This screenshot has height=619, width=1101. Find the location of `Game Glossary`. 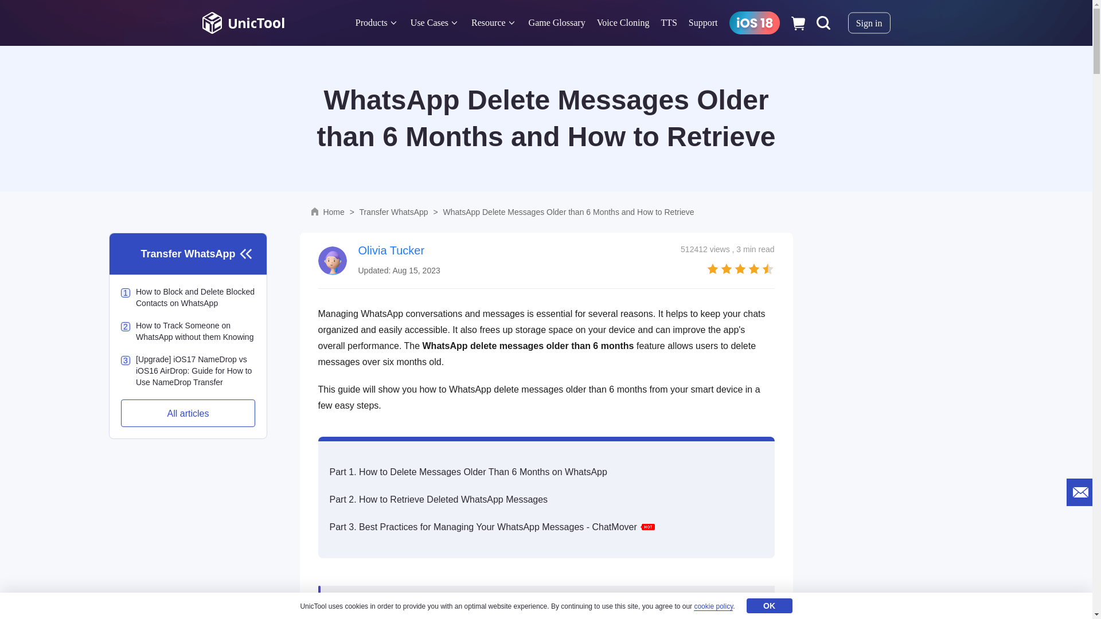

Game Glossary is located at coordinates (557, 23).